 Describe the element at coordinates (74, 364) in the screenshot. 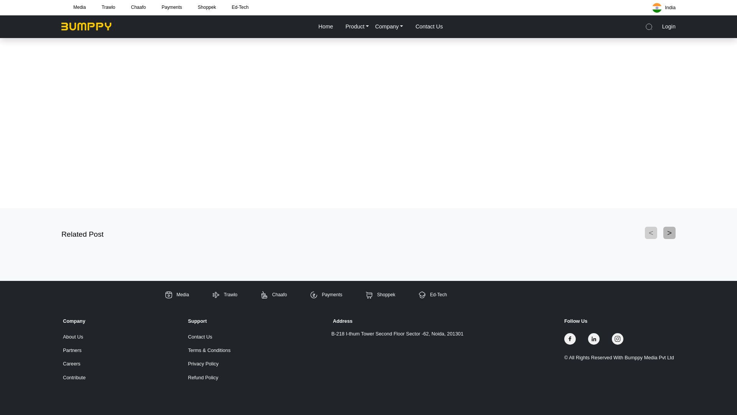

I see `Careers` at that location.